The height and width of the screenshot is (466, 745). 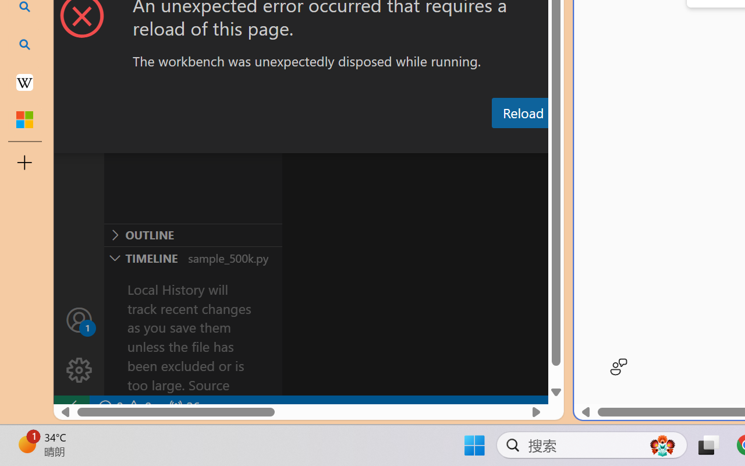 I want to click on Reload, so click(x=523, y=113).